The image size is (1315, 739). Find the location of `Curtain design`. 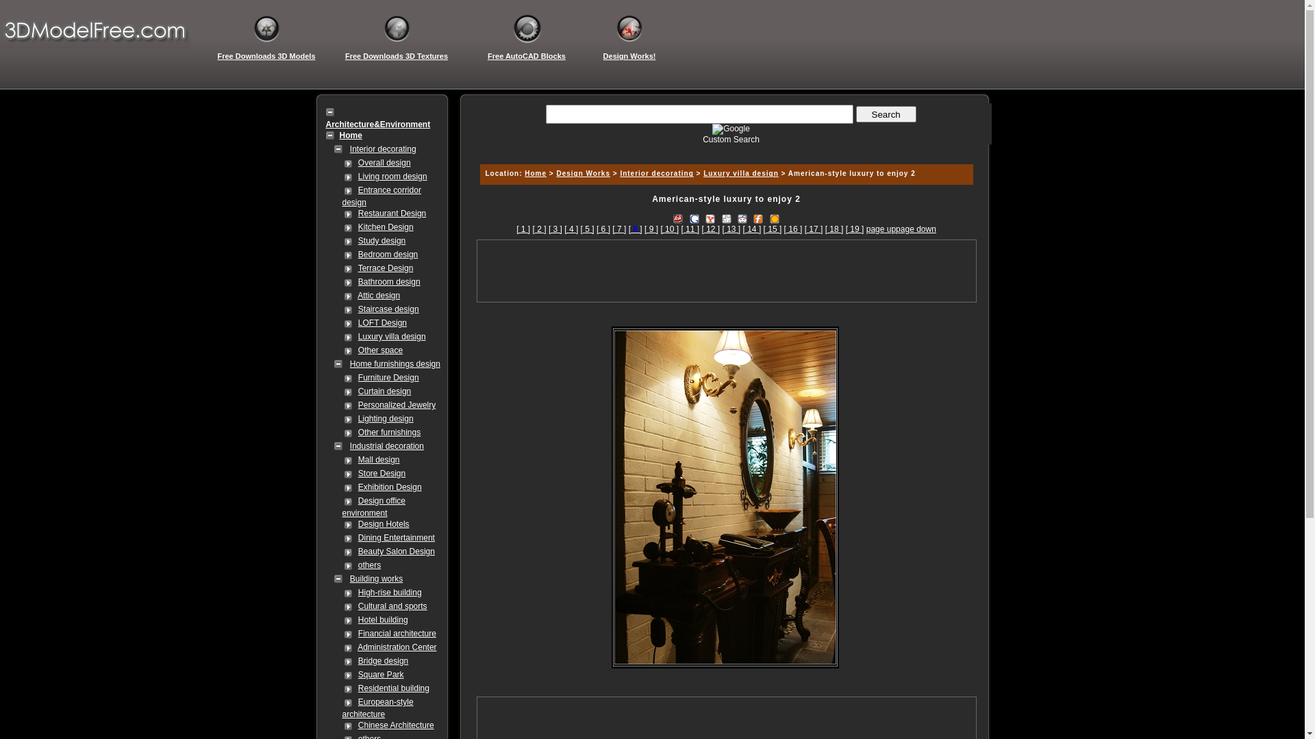

Curtain design is located at coordinates (385, 391).